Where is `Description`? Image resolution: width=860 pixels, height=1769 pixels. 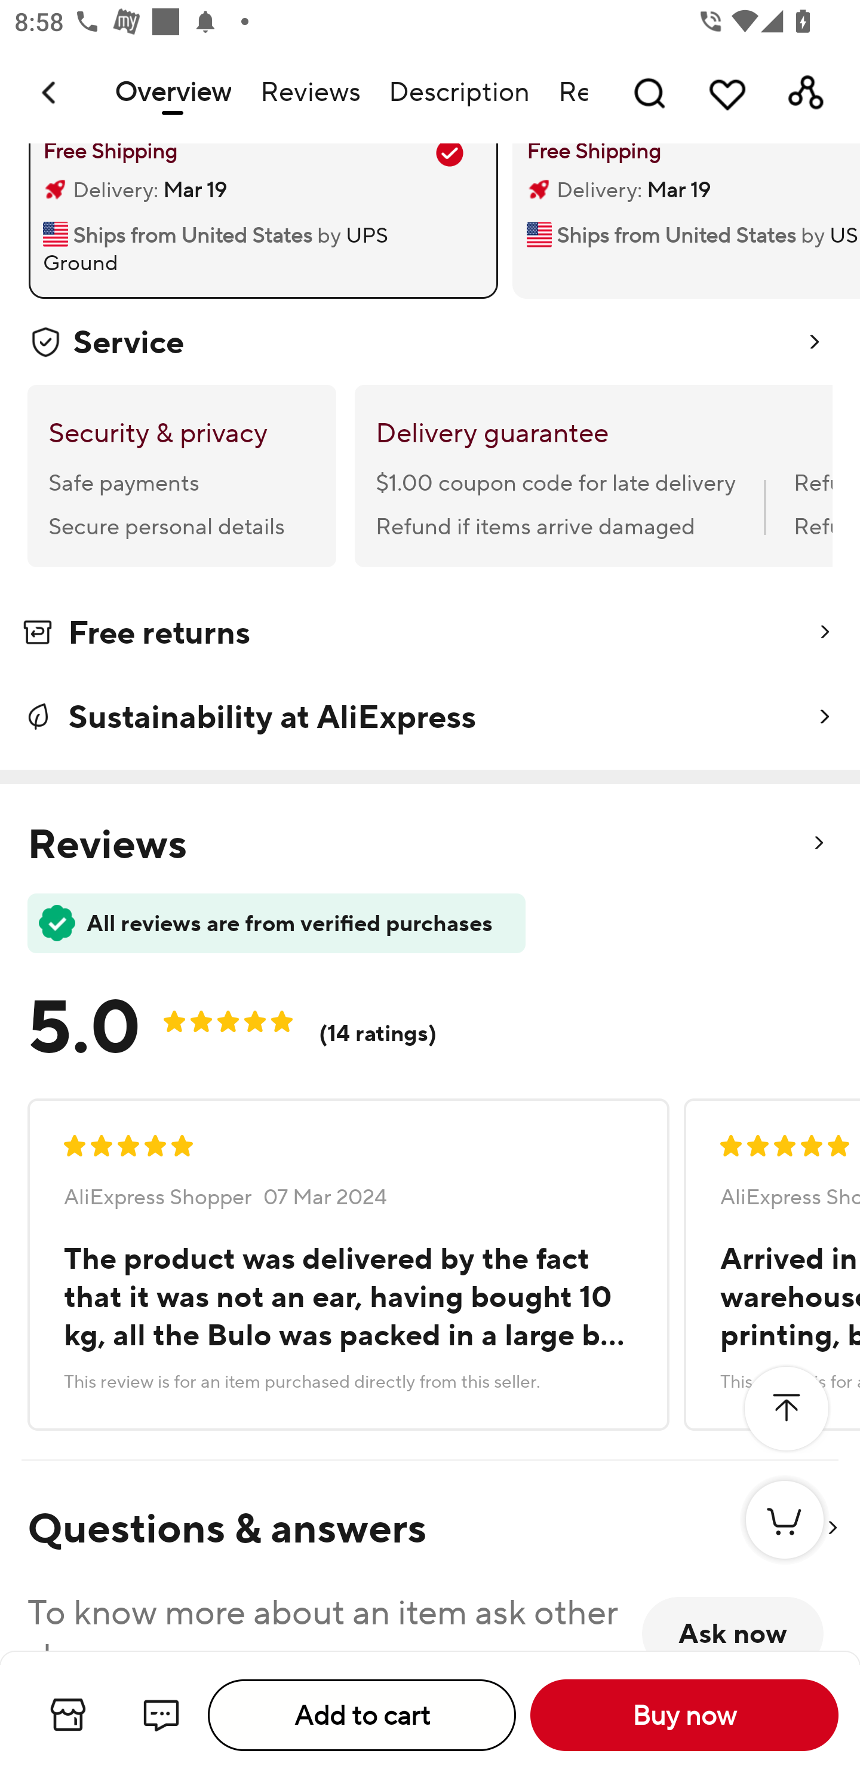 Description is located at coordinates (459, 93).